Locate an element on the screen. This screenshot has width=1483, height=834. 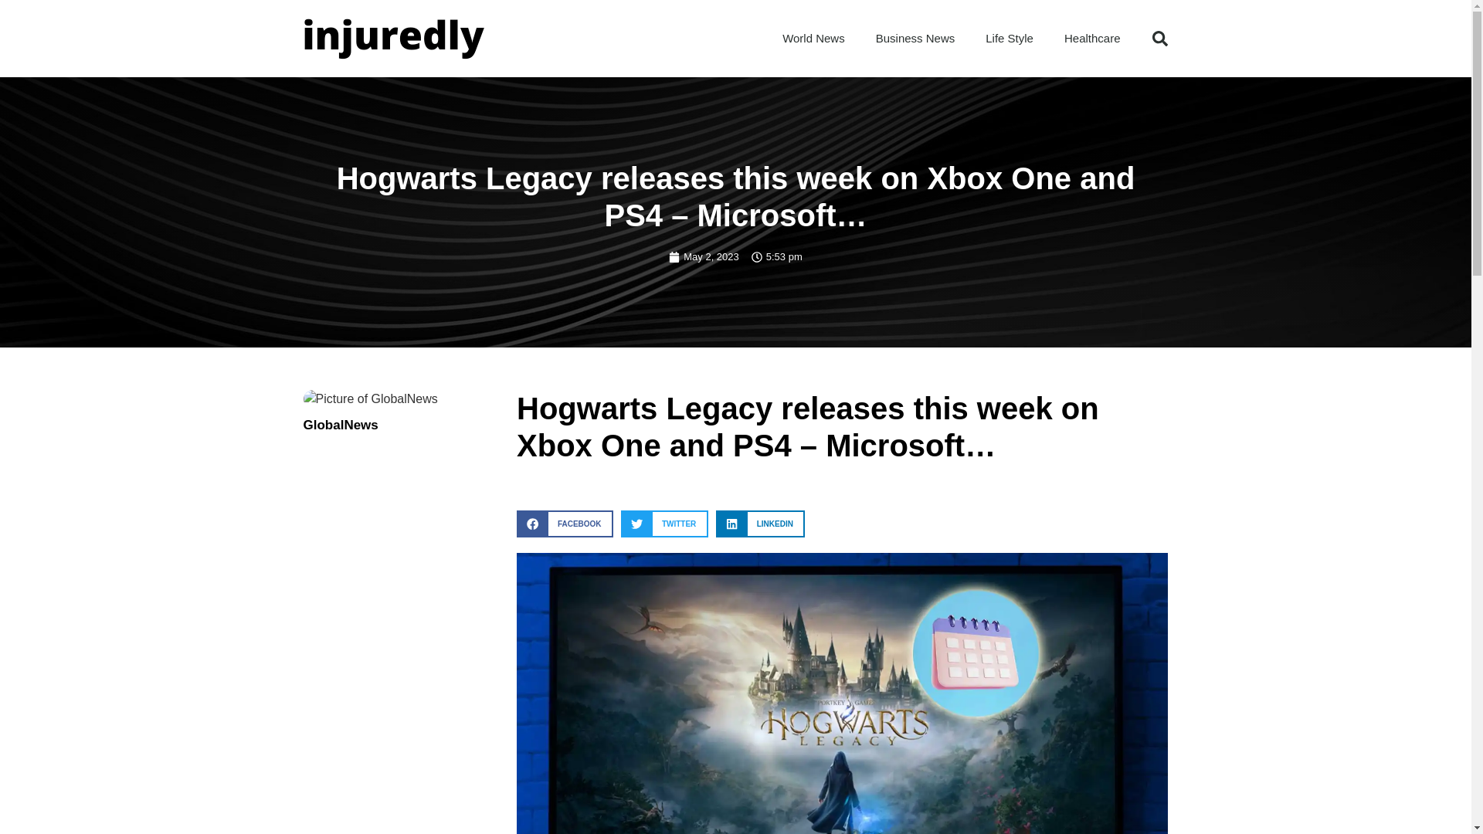
Business News is located at coordinates (915, 39).